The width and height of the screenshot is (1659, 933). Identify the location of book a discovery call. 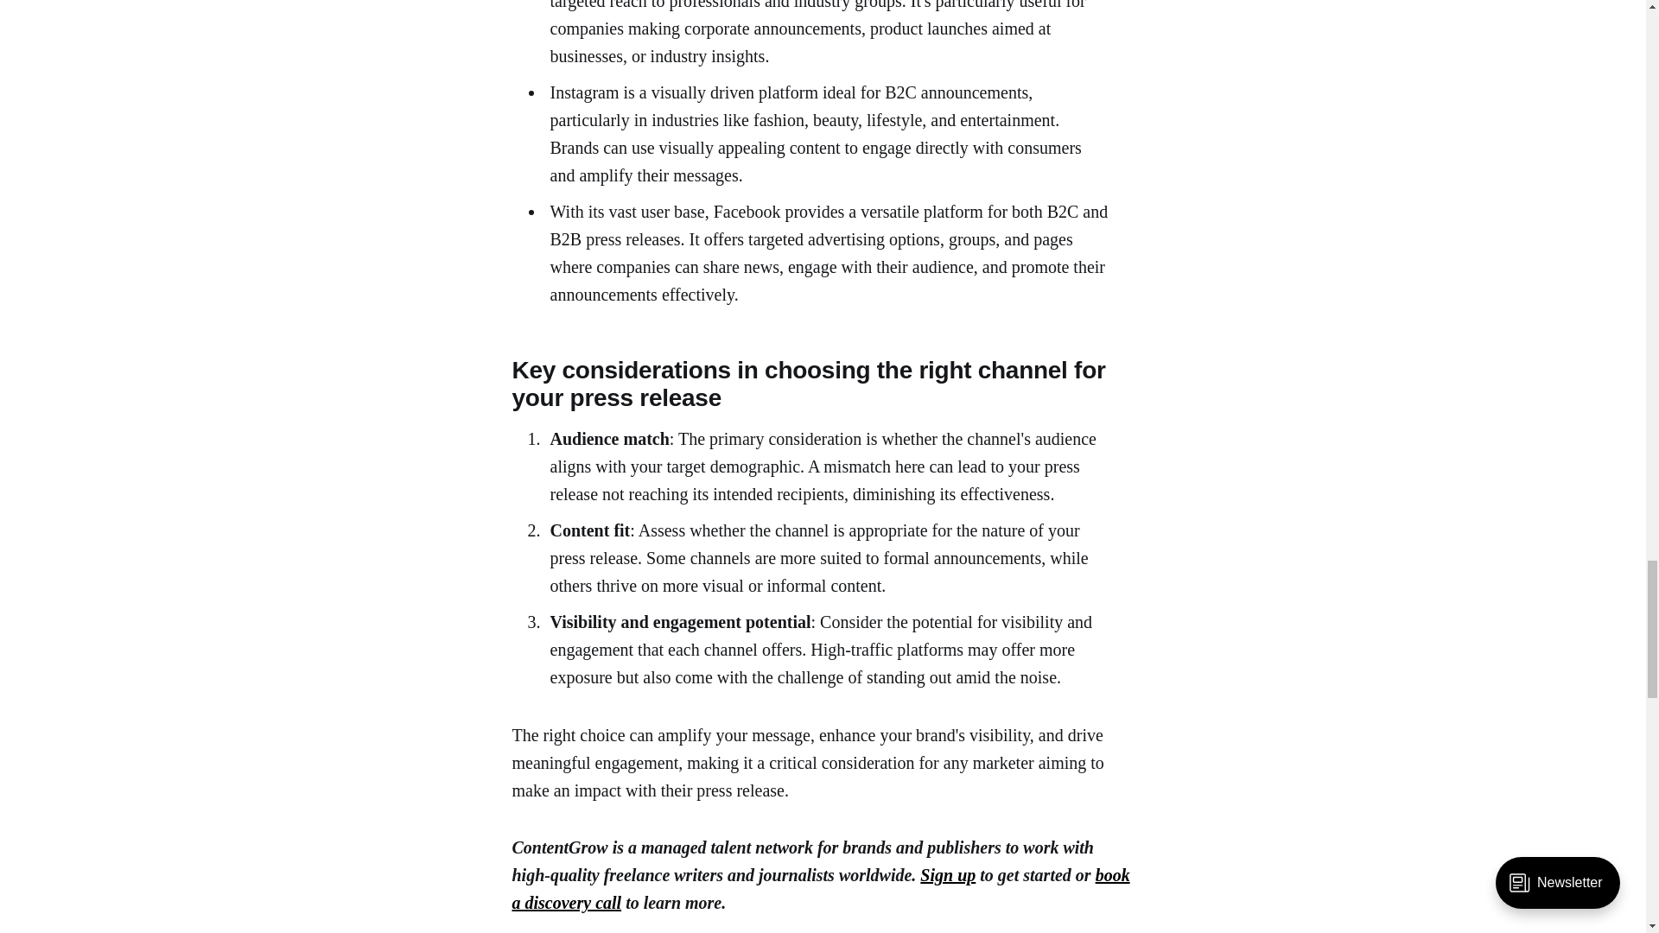
(820, 889).